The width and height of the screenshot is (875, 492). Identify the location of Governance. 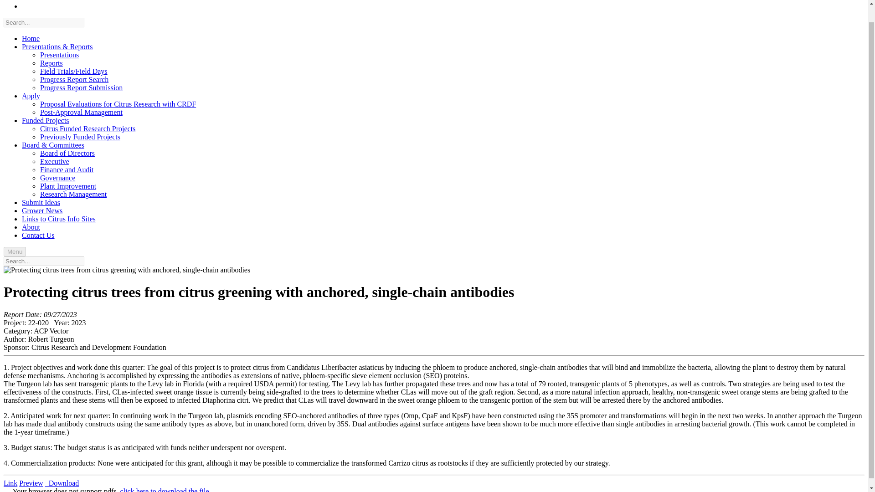
(57, 178).